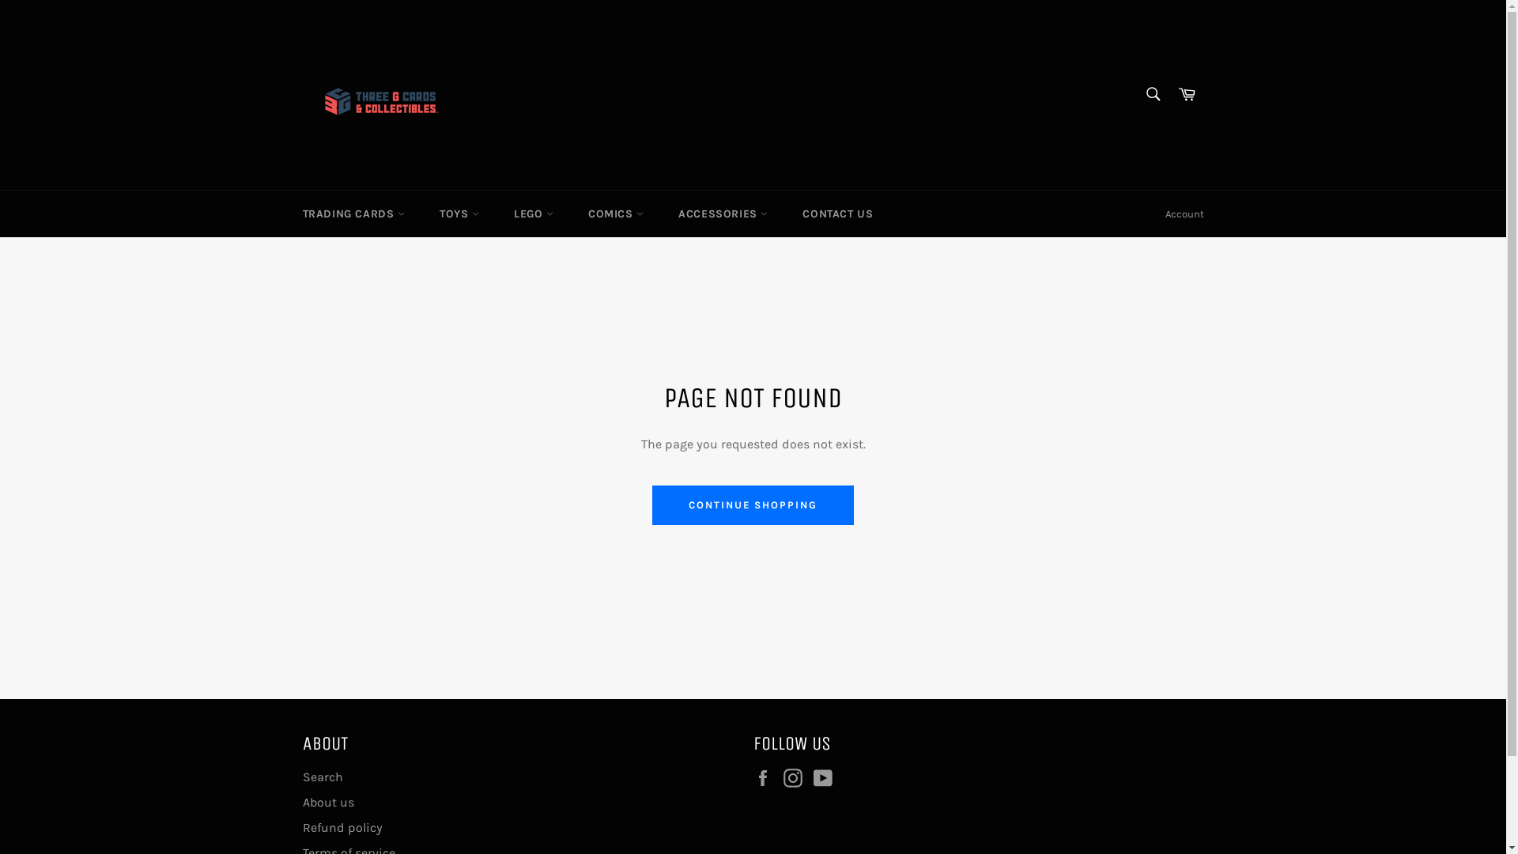 The width and height of the screenshot is (1518, 854). Describe the element at coordinates (1187, 95) in the screenshot. I see `Cart` at that location.